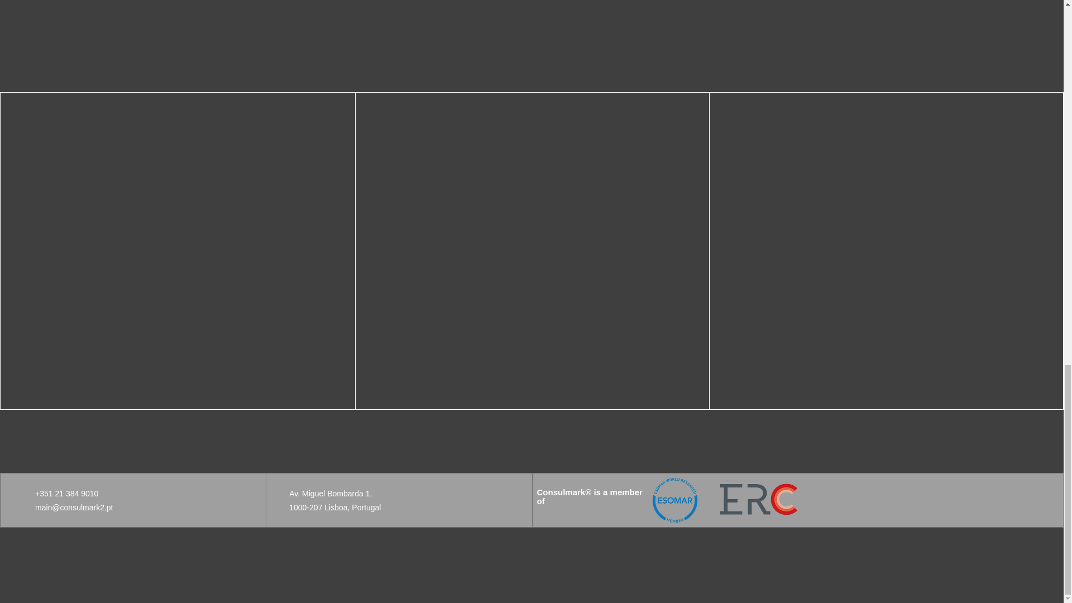 The width and height of the screenshot is (1072, 603). What do you see at coordinates (758, 500) in the screenshot?
I see `ERC-removebg-preview.png` at bounding box center [758, 500].